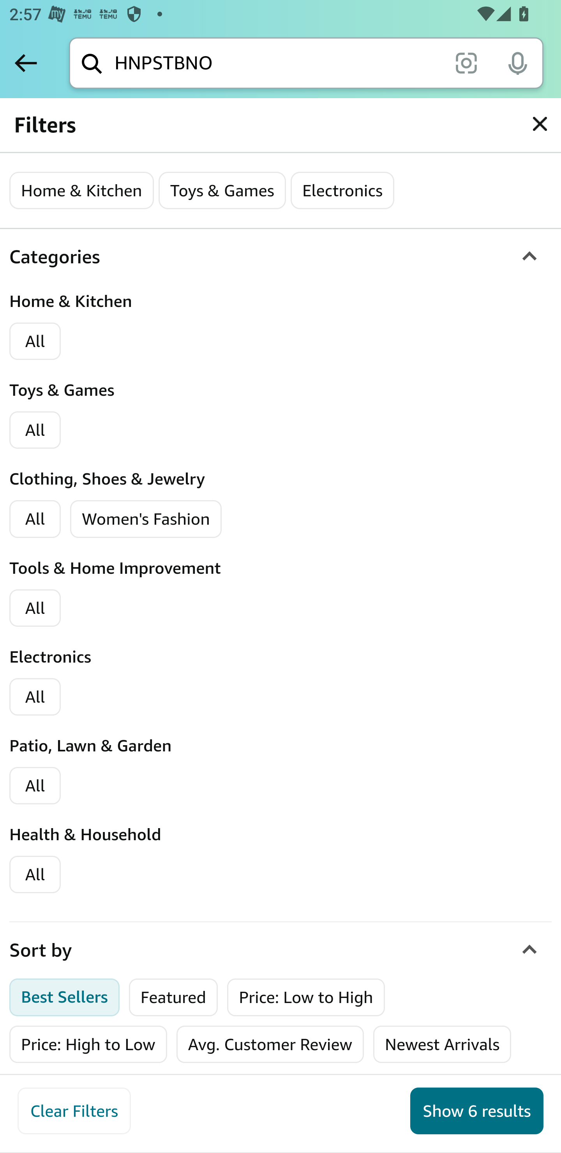  What do you see at coordinates (173, 997) in the screenshot?
I see `Featured` at bounding box center [173, 997].